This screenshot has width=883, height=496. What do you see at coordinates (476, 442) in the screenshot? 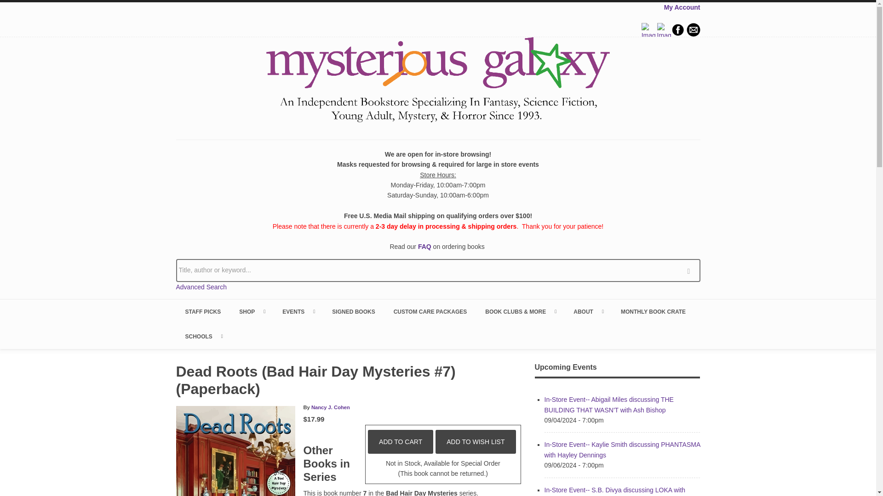
I see `Add to Wish List` at bounding box center [476, 442].